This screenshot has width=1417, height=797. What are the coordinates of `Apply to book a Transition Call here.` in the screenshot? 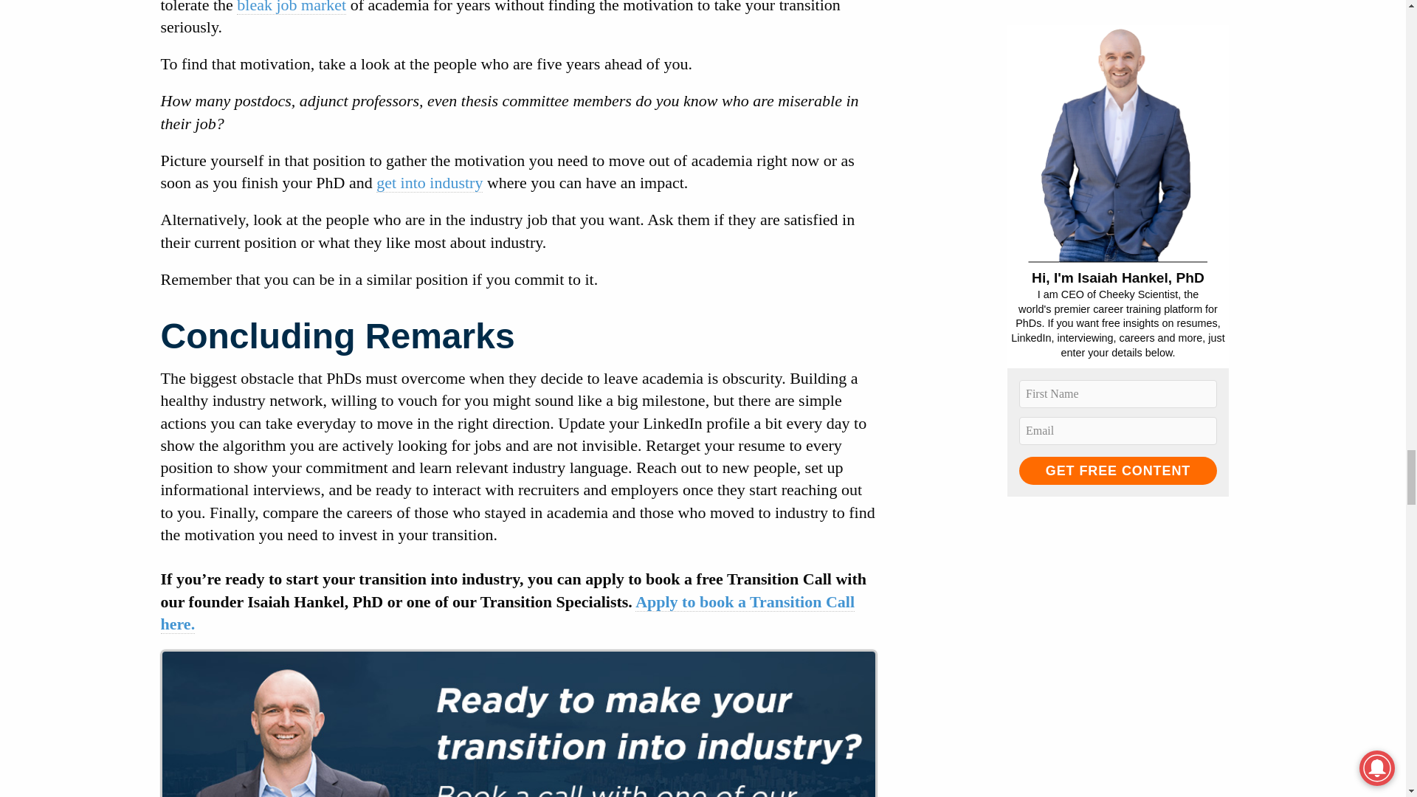 It's located at (508, 613).